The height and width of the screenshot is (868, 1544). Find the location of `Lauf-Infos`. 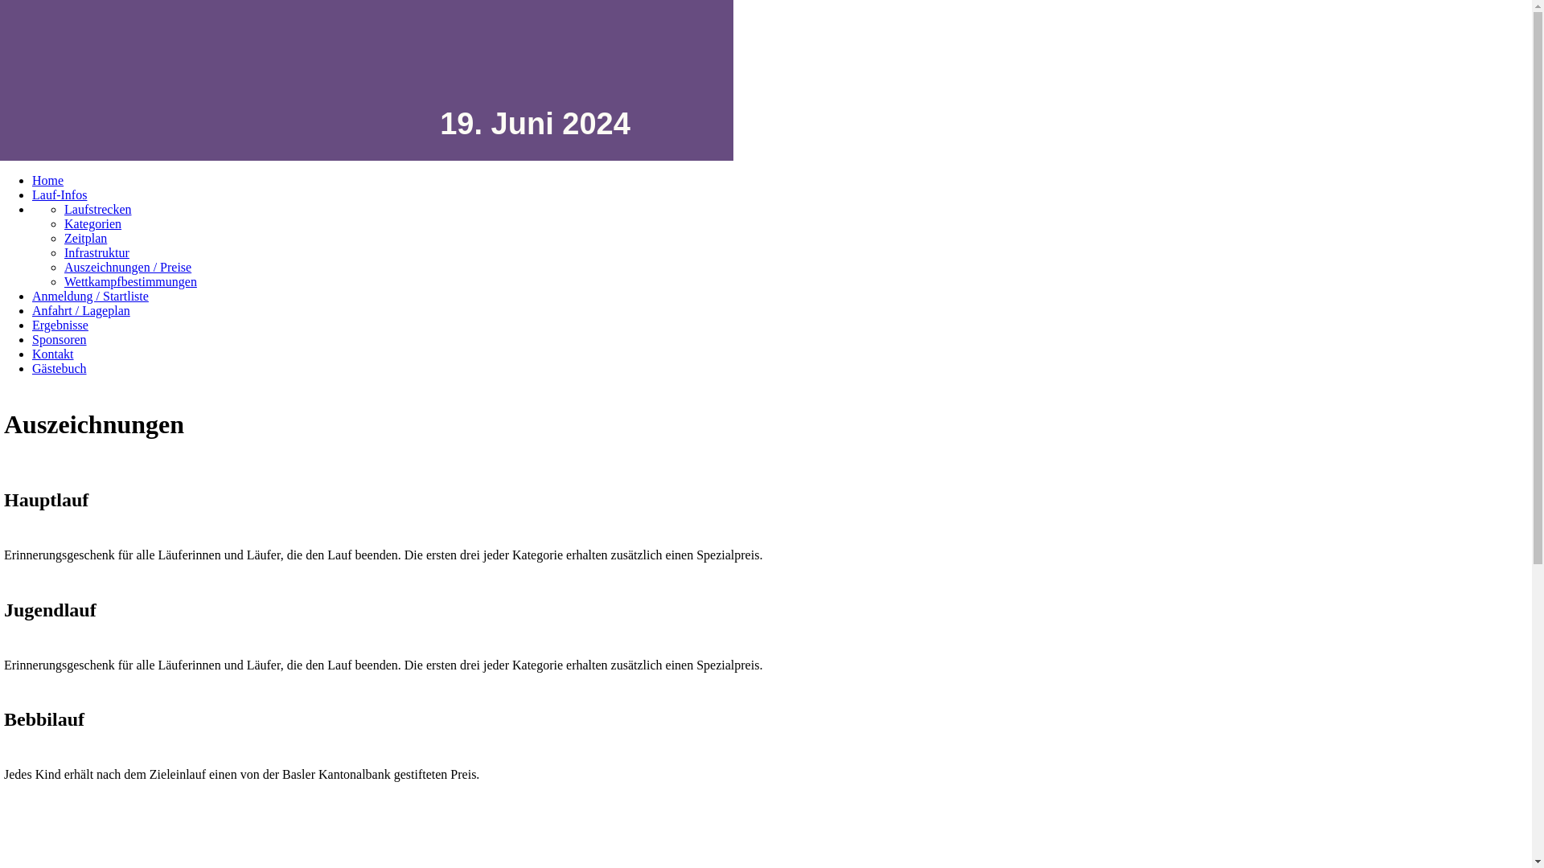

Lauf-Infos is located at coordinates (60, 194).